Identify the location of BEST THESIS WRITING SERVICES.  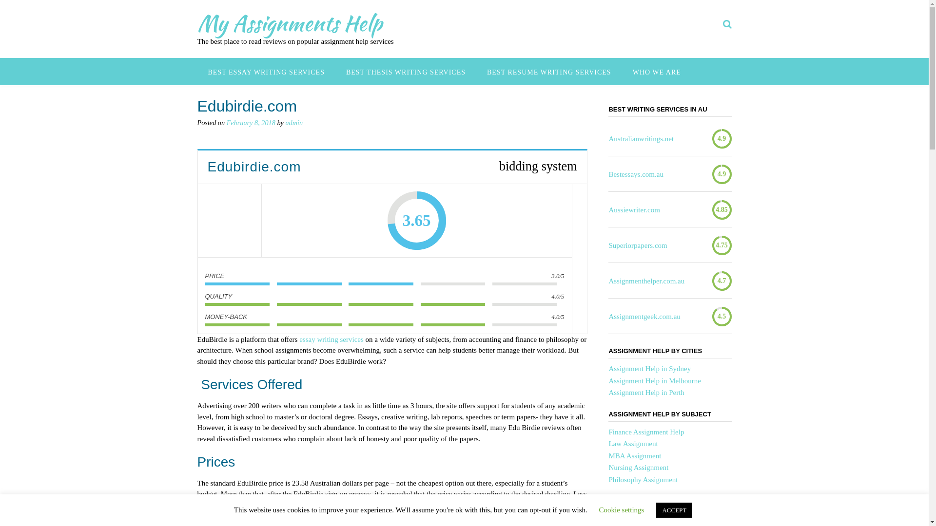
(406, 72).